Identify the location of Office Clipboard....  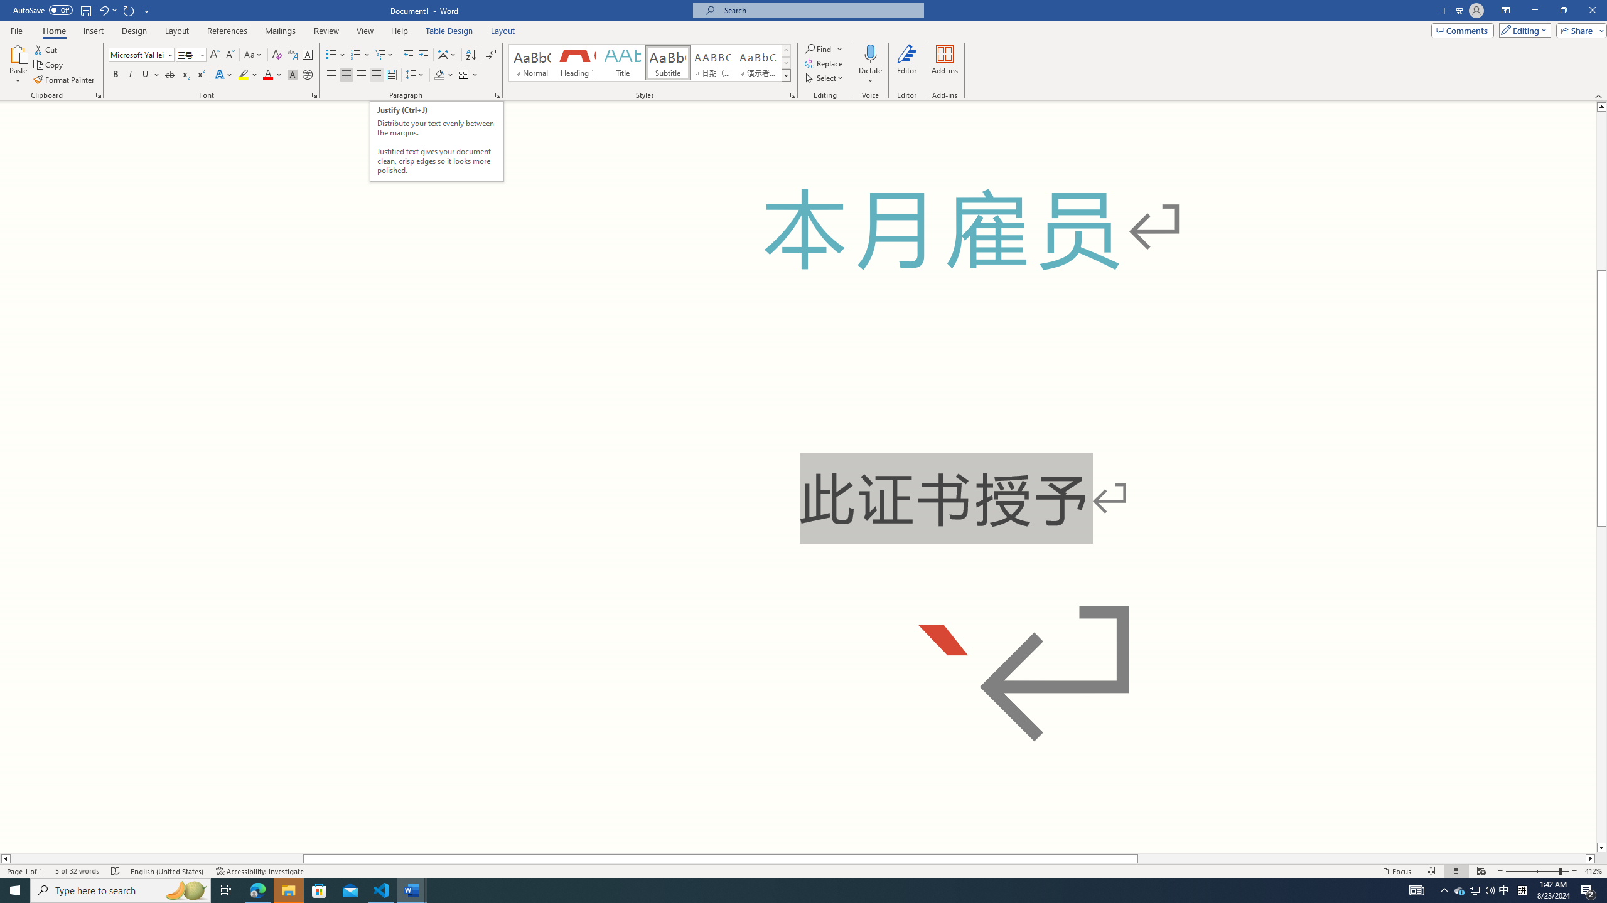
(98, 95).